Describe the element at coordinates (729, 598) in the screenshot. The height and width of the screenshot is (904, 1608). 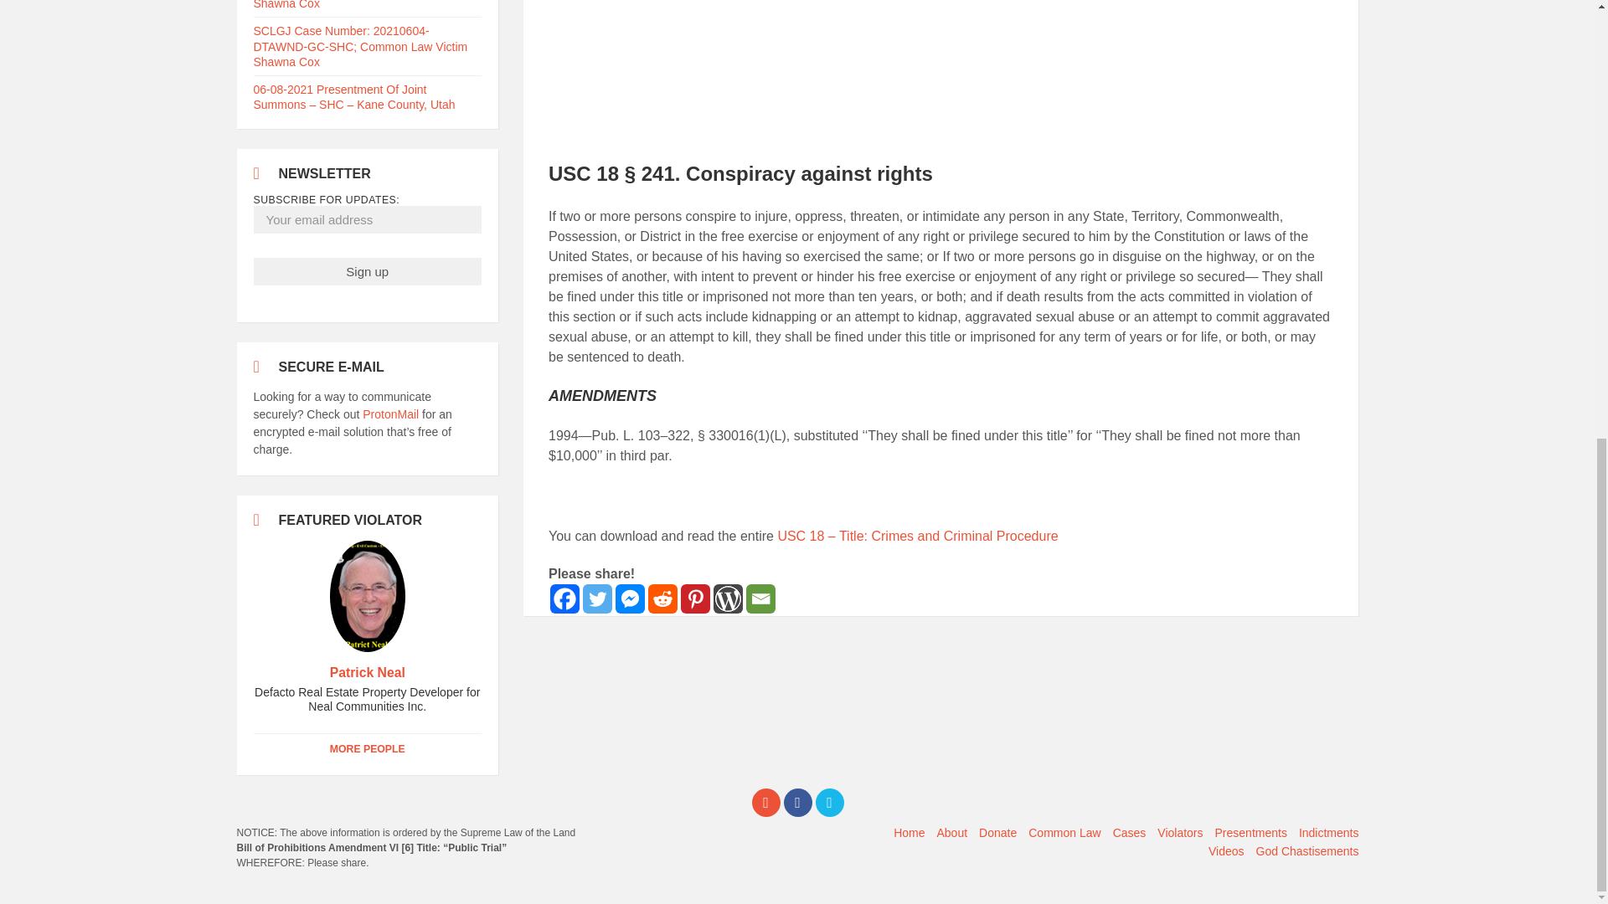
I see `WordPress` at that location.